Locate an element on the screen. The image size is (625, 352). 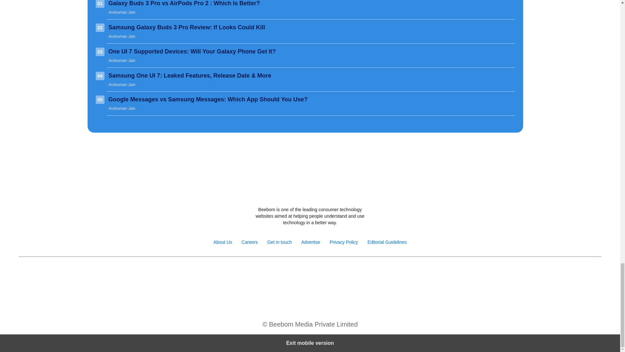
Instagram is located at coordinates (288, 273).